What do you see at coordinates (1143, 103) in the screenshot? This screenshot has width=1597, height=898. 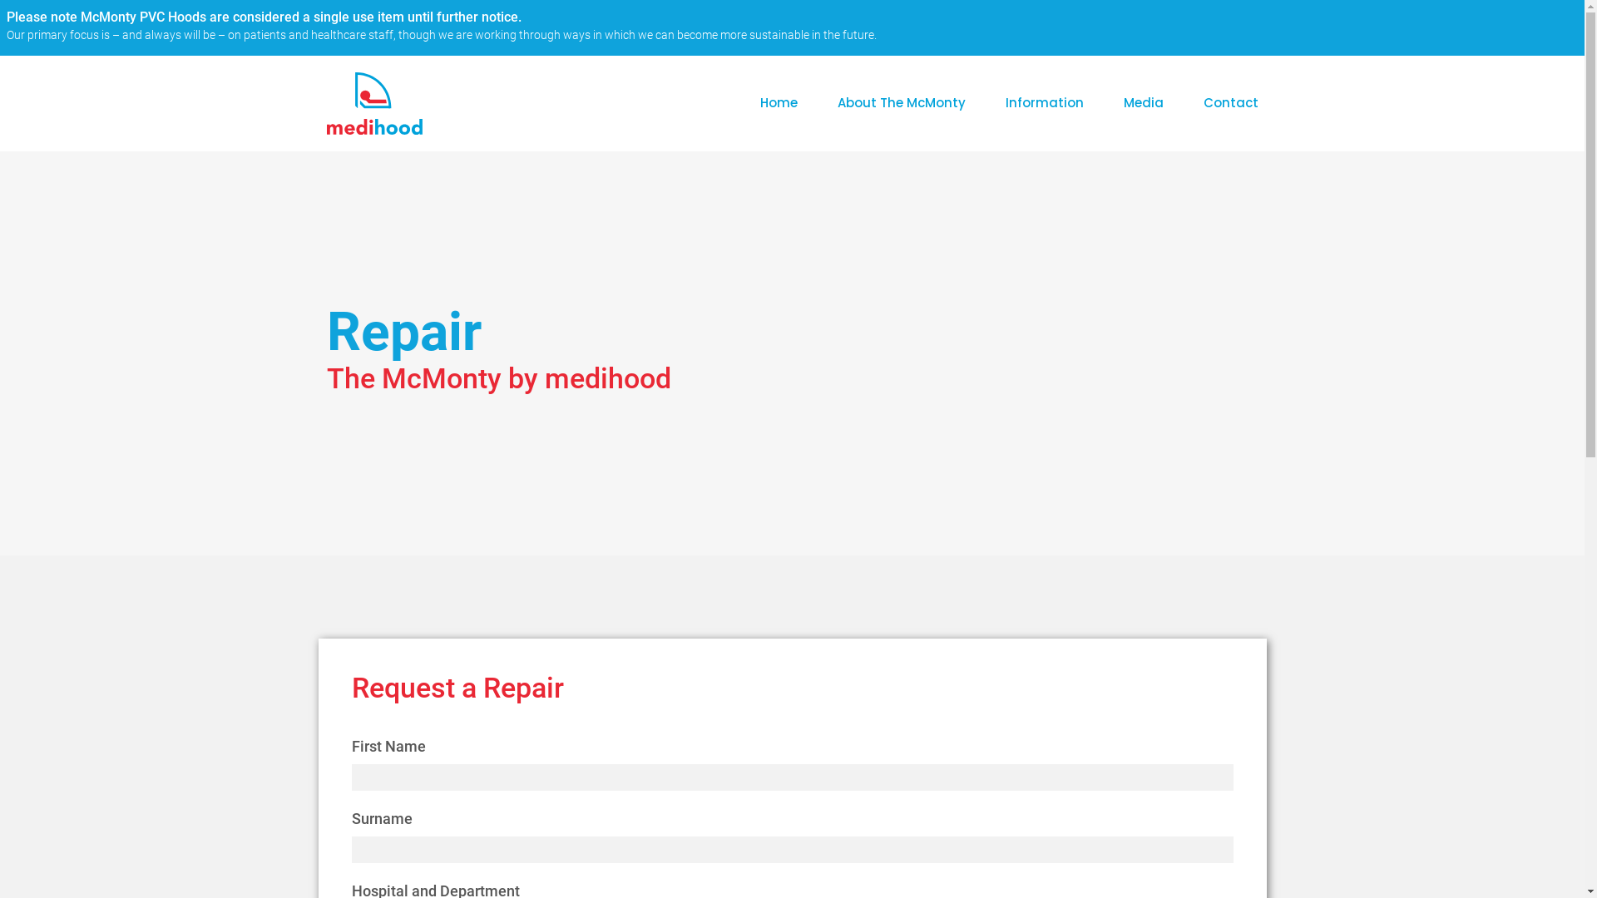 I see `Media` at bounding box center [1143, 103].